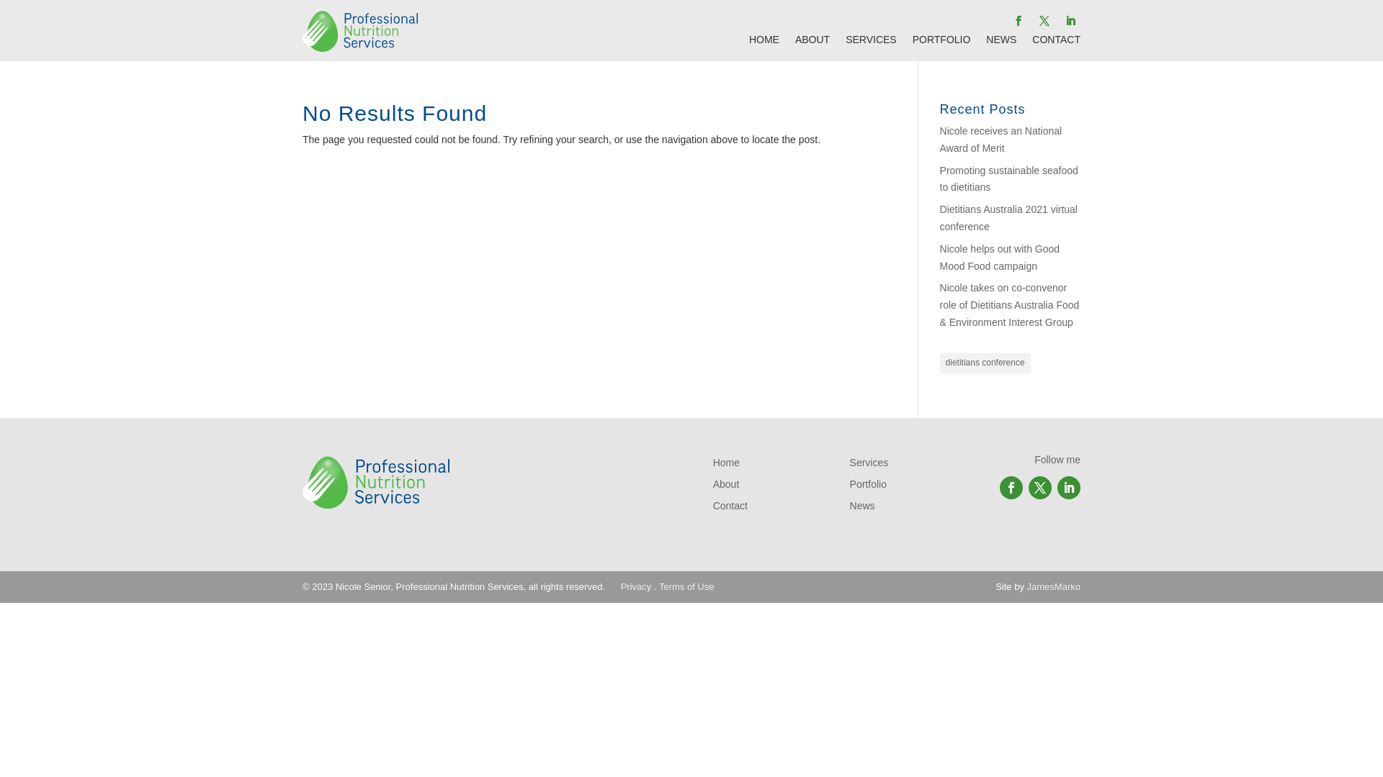 This screenshot has width=1383, height=777. I want to click on Privacy, so click(637, 587).